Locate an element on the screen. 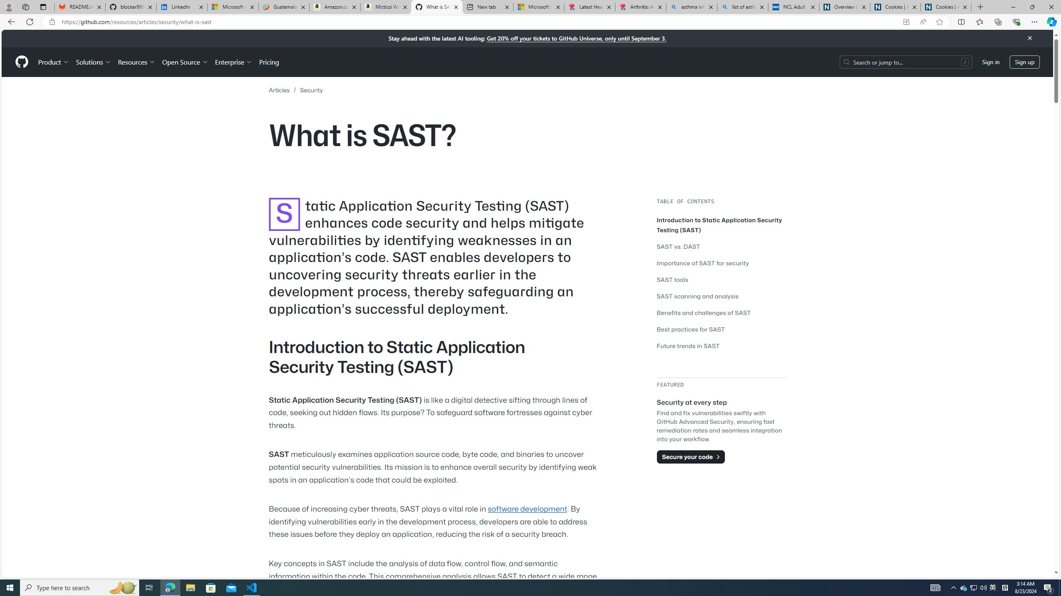 Image resolution: width=1061 pixels, height=596 pixels. SAST scanning and analysis is located at coordinates (721, 296).